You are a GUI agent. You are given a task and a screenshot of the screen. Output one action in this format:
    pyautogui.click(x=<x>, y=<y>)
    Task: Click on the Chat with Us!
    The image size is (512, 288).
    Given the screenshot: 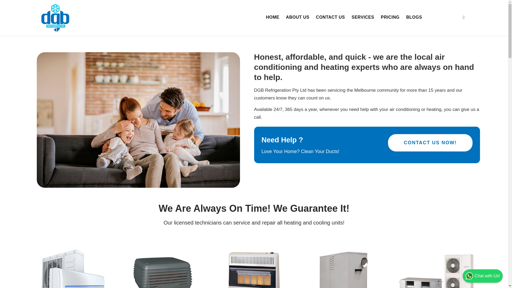 What is the action you would take?
    pyautogui.click(x=483, y=276)
    